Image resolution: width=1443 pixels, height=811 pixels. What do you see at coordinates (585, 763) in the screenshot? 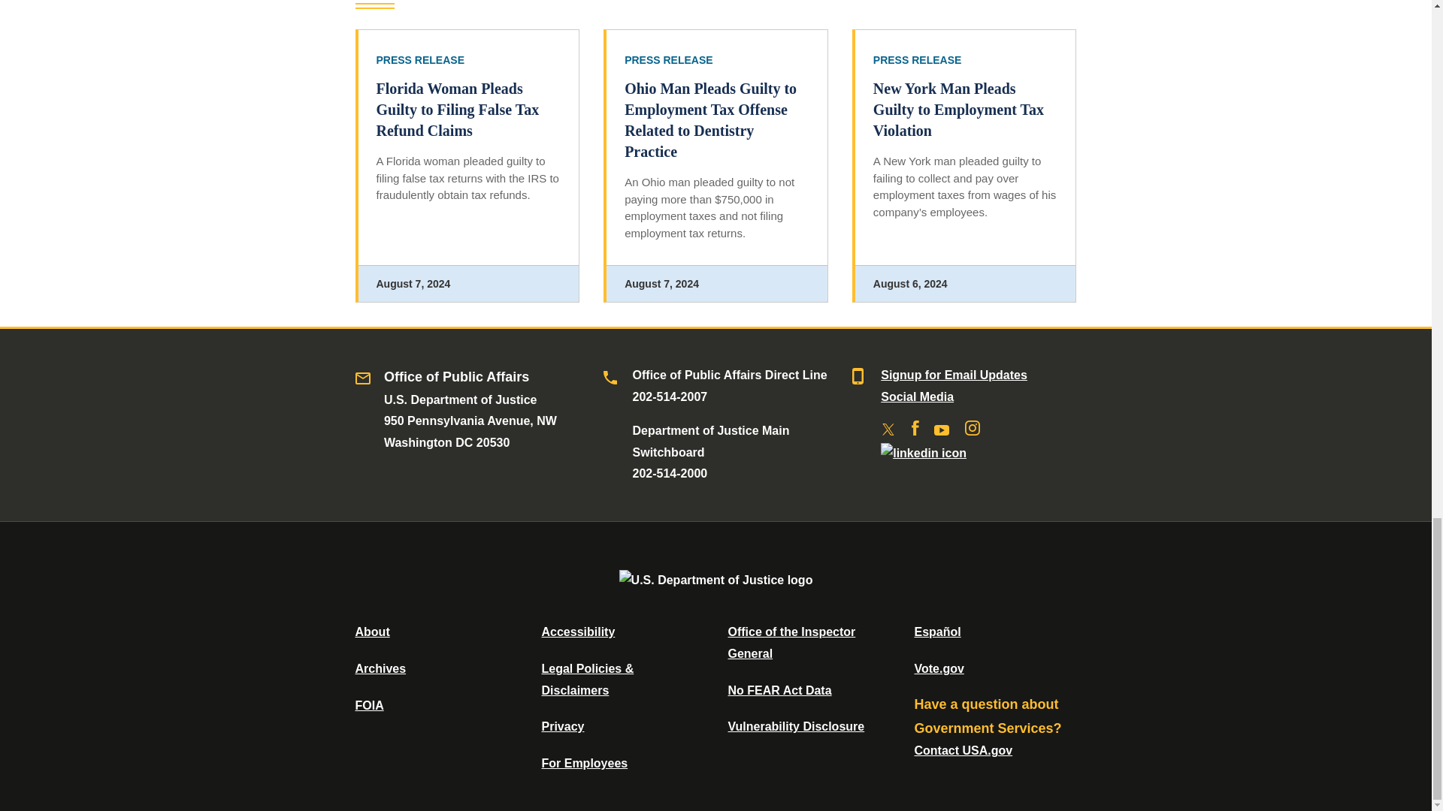
I see `For Employees` at bounding box center [585, 763].